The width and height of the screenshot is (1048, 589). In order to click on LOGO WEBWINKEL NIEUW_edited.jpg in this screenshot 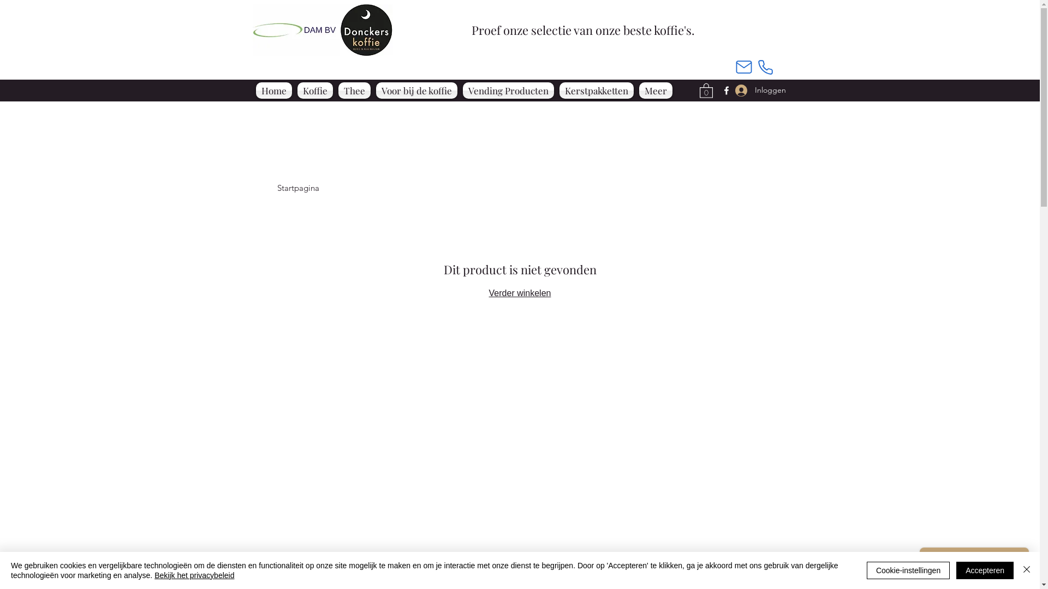, I will do `click(322, 31)`.